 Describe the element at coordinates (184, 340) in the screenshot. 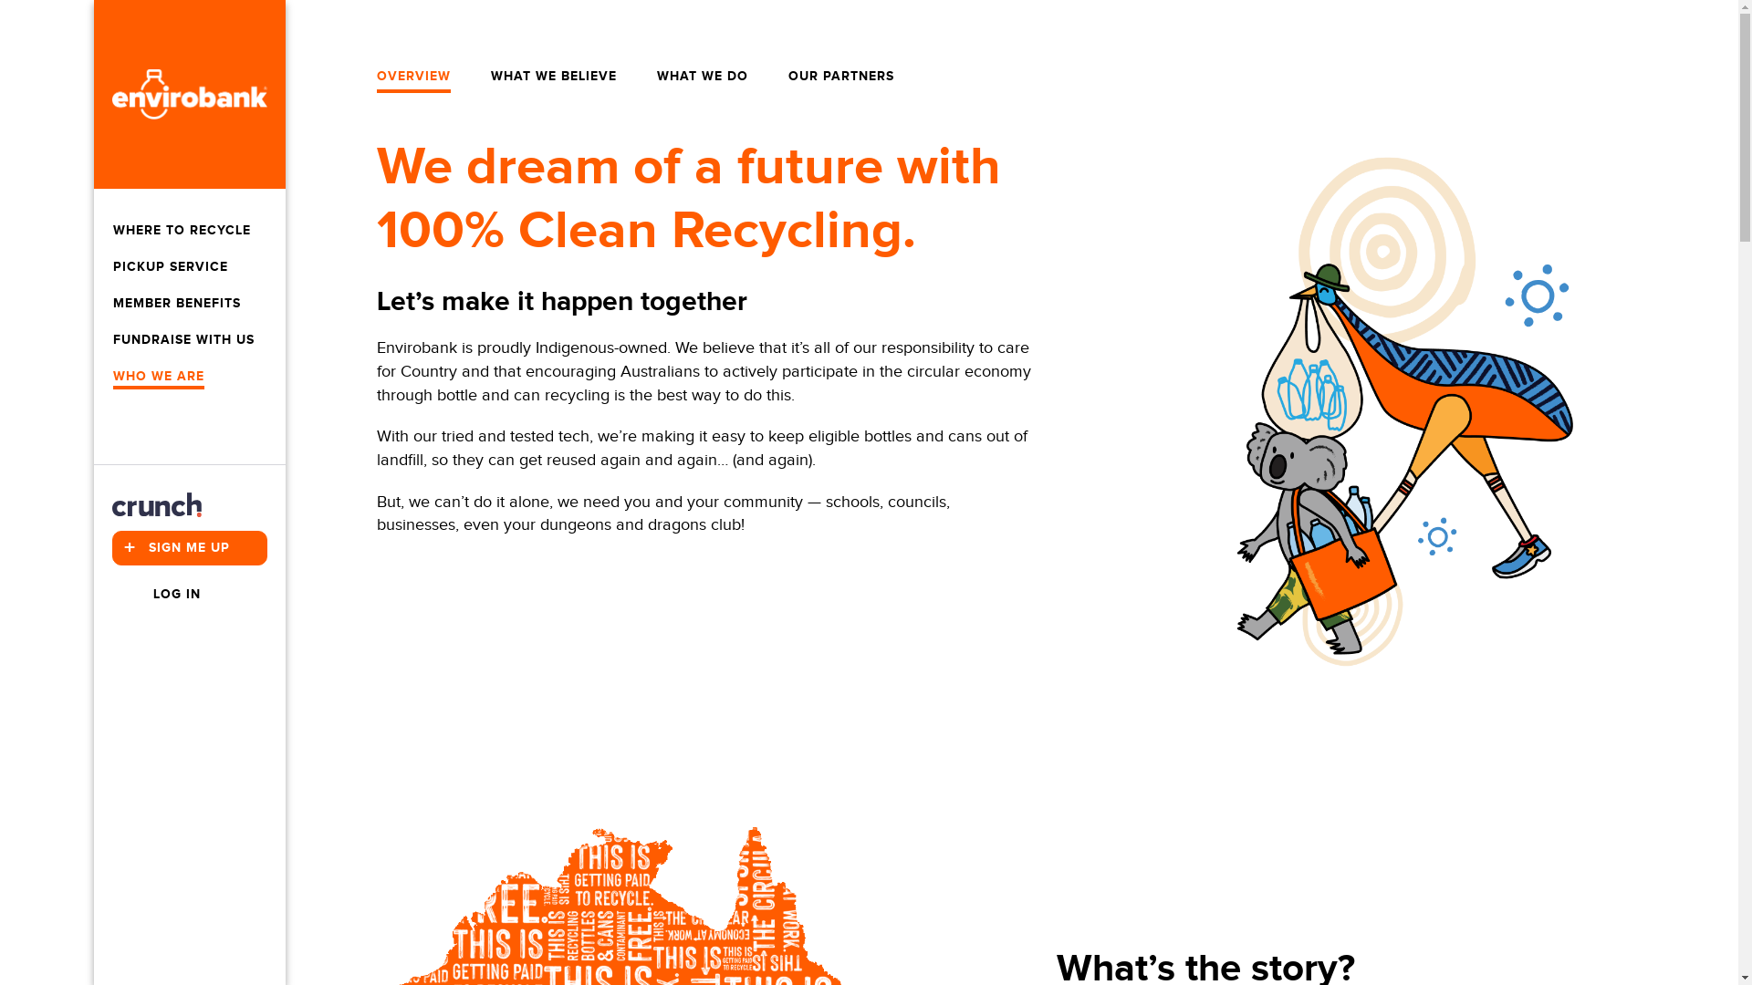

I see `FUNDRAISE WITH US` at that location.